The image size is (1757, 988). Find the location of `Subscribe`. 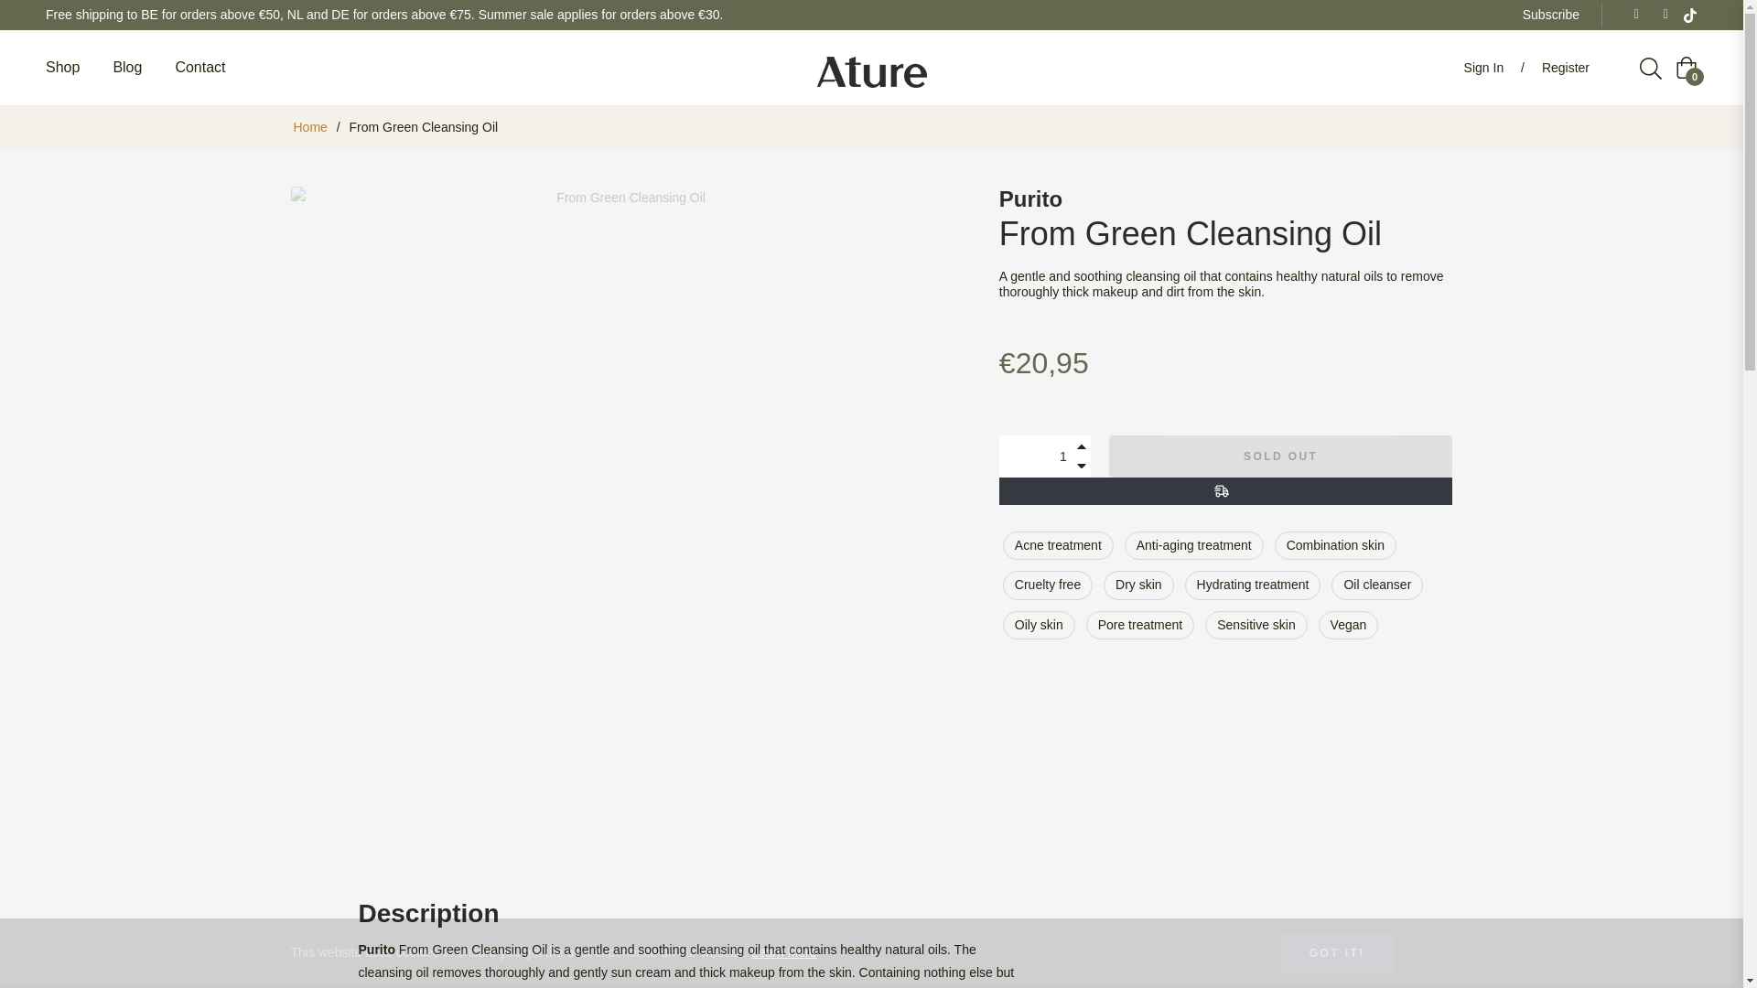

Subscribe is located at coordinates (1551, 14).